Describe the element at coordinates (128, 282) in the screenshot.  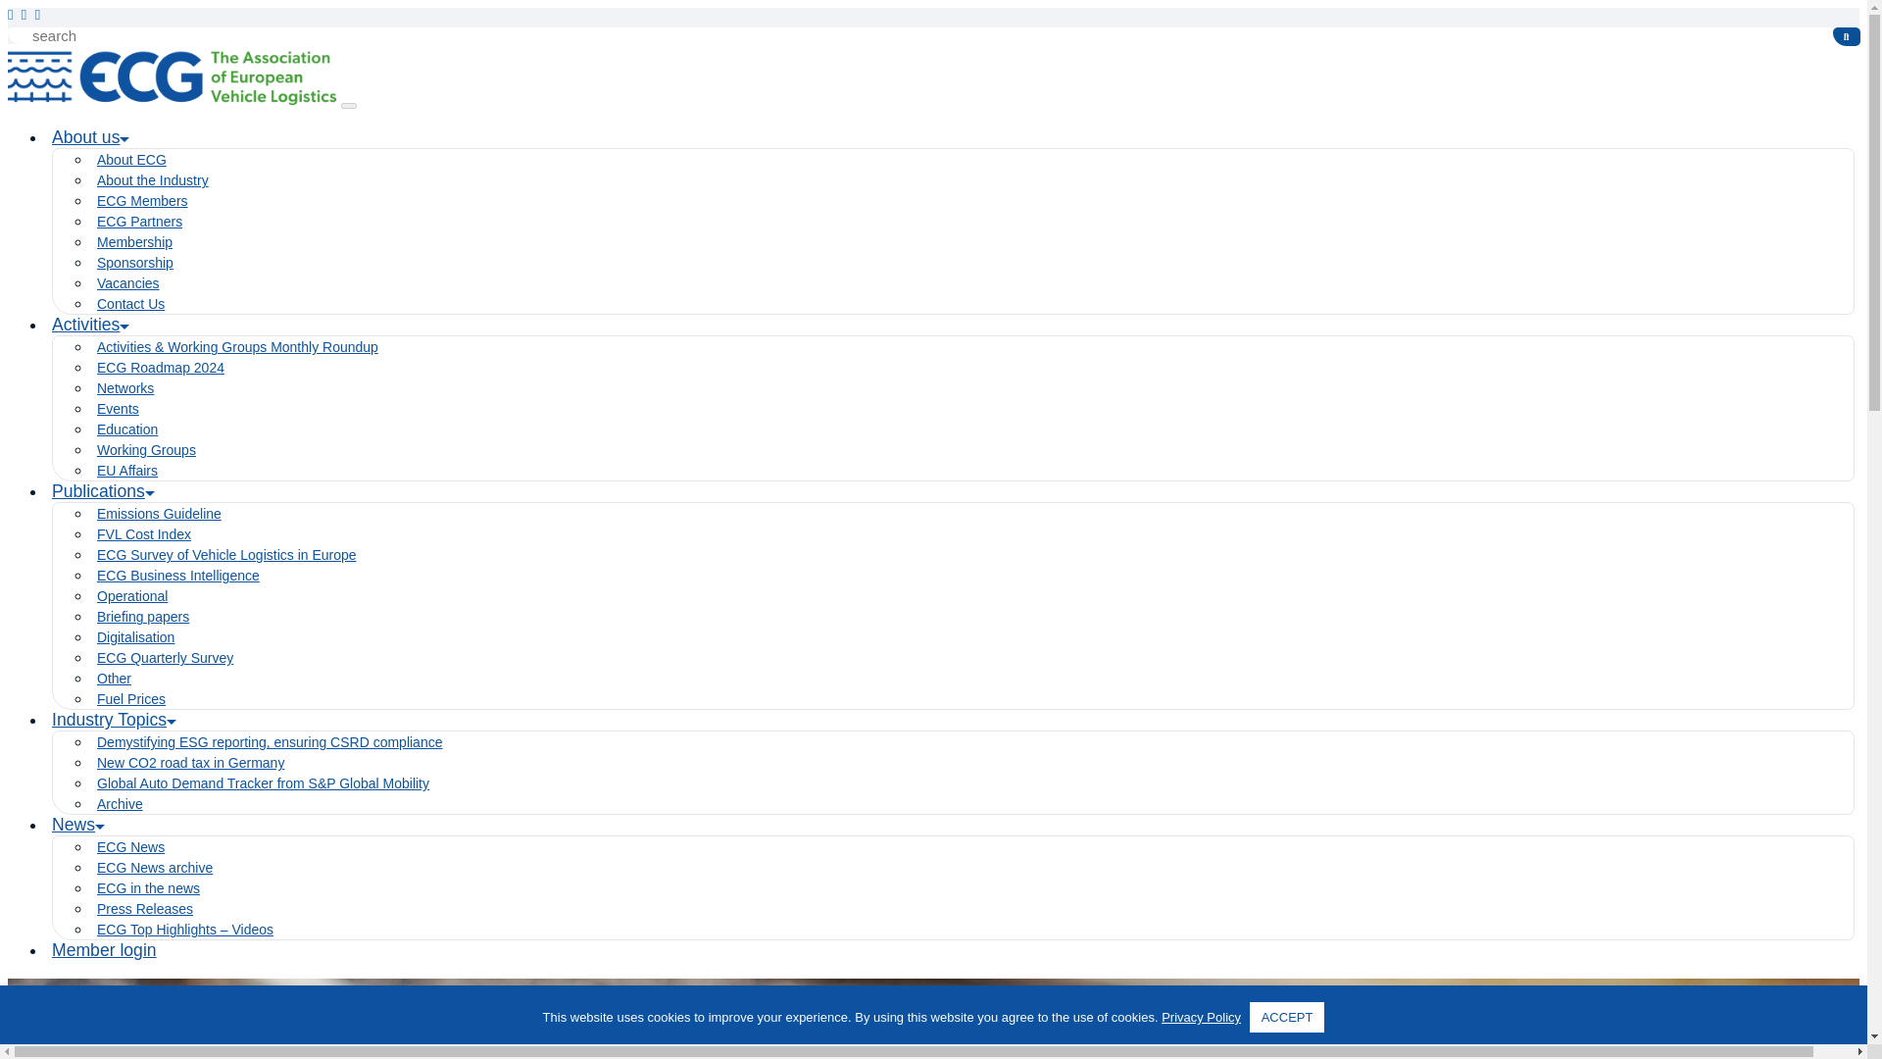
I see `Vacancies` at that location.